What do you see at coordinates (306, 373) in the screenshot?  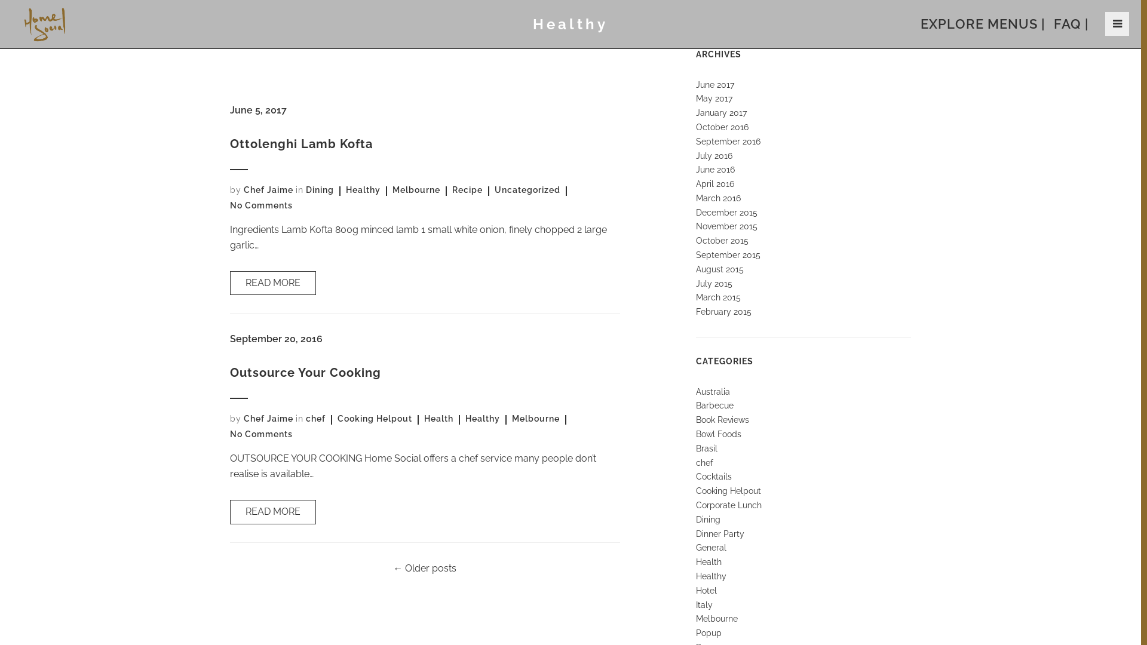 I see `Outsource Your Cooking` at bounding box center [306, 373].